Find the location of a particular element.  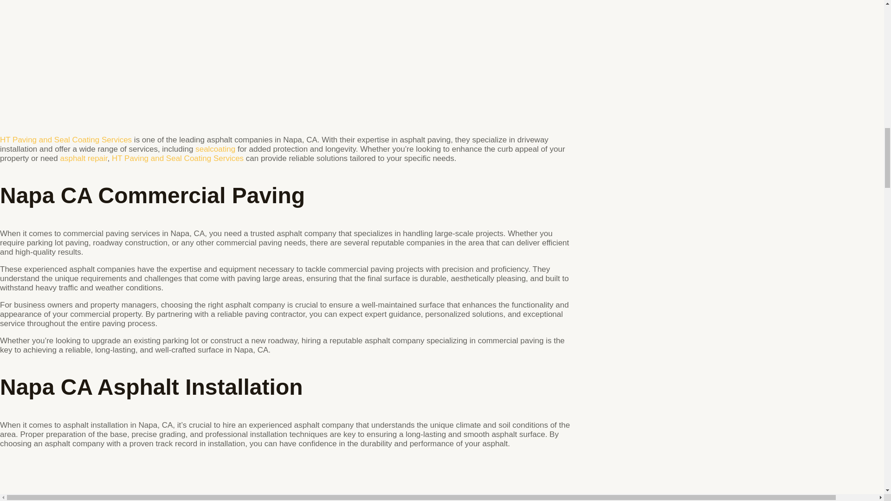

sealcoating is located at coordinates (215, 149).